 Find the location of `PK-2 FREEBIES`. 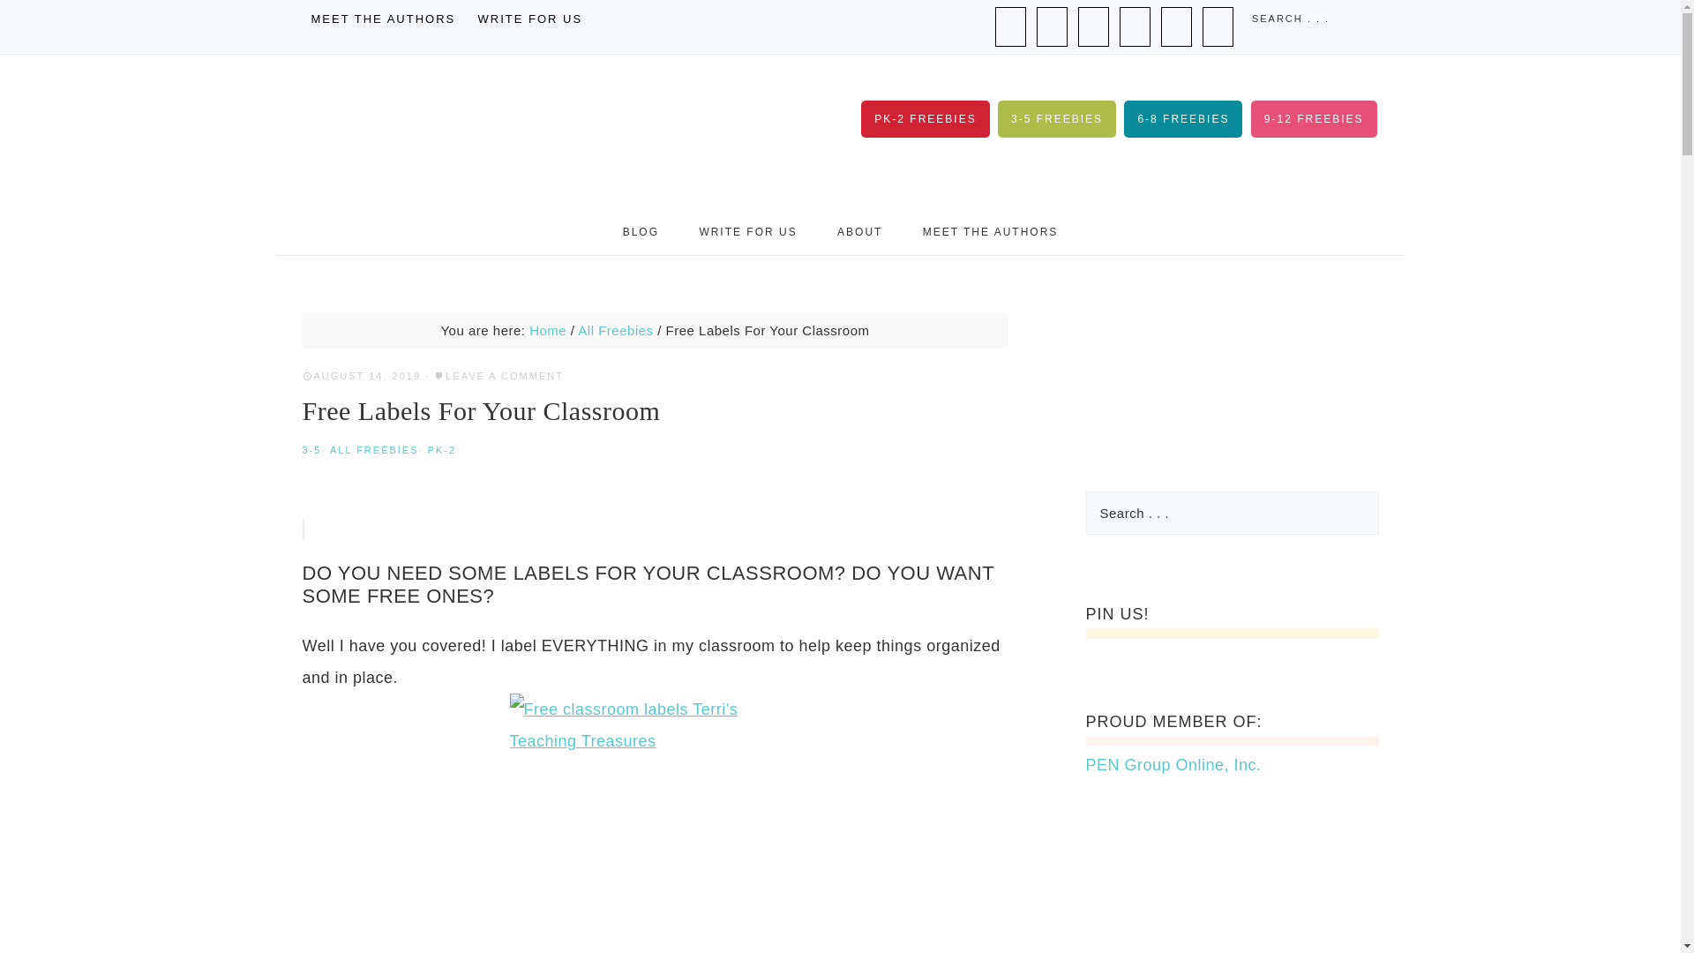

PK-2 FREEBIES is located at coordinates (925, 118).